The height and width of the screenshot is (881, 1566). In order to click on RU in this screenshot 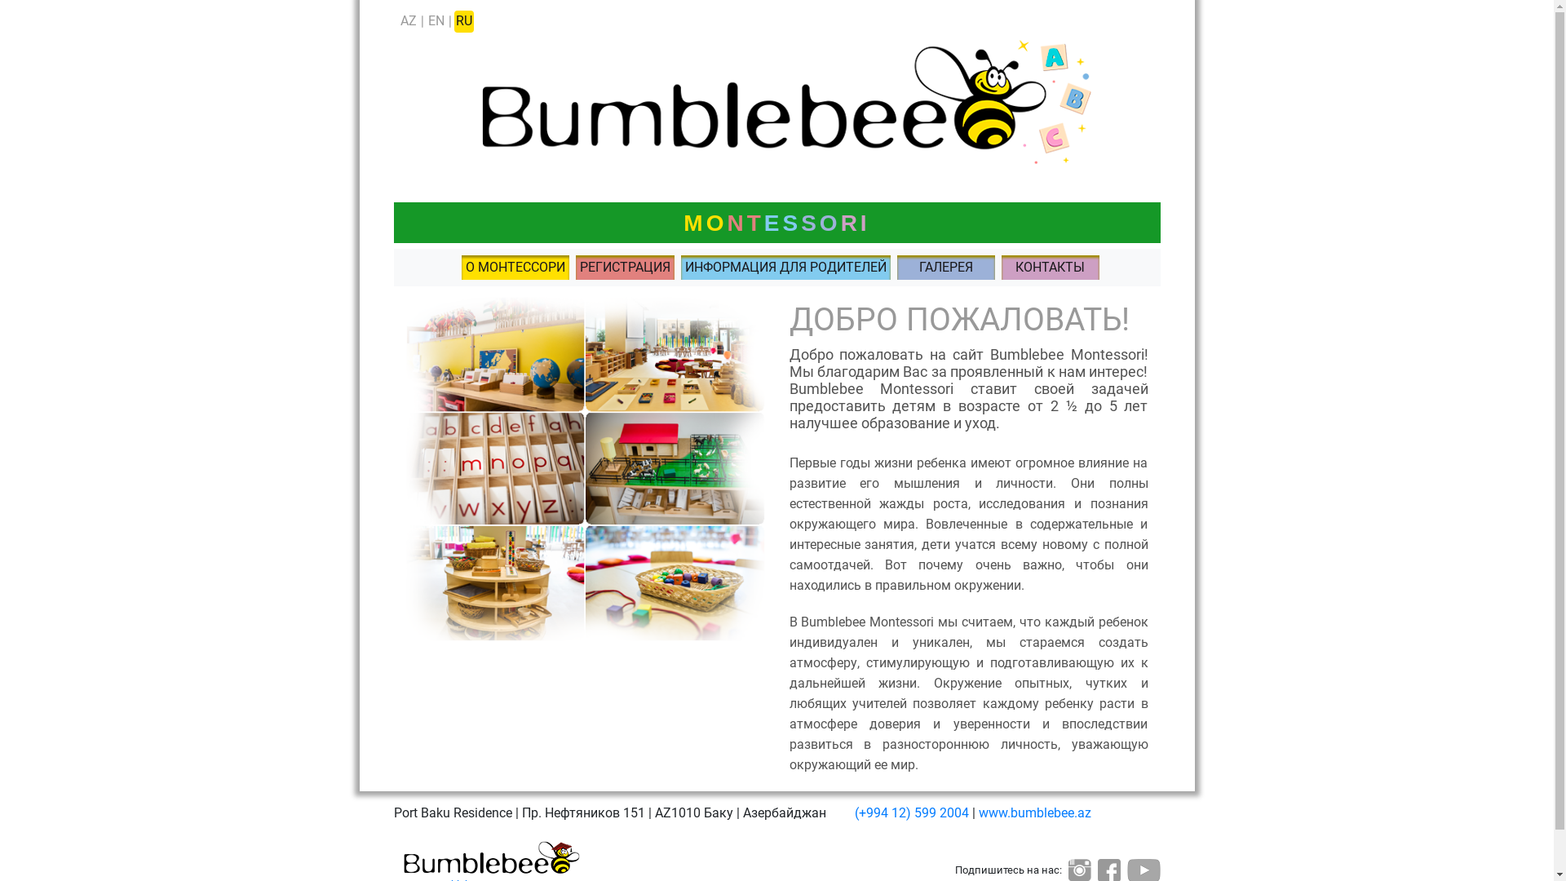, I will do `click(463, 21)`.